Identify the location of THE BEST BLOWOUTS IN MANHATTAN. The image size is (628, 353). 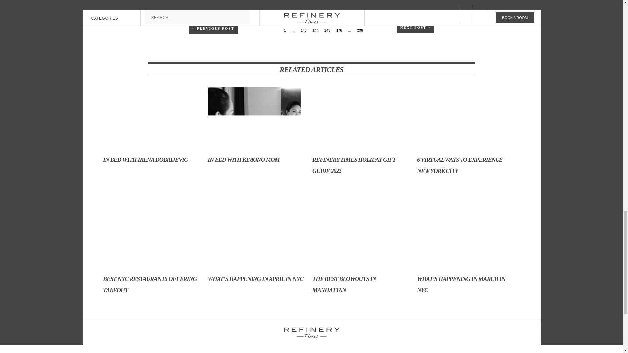
(361, 256).